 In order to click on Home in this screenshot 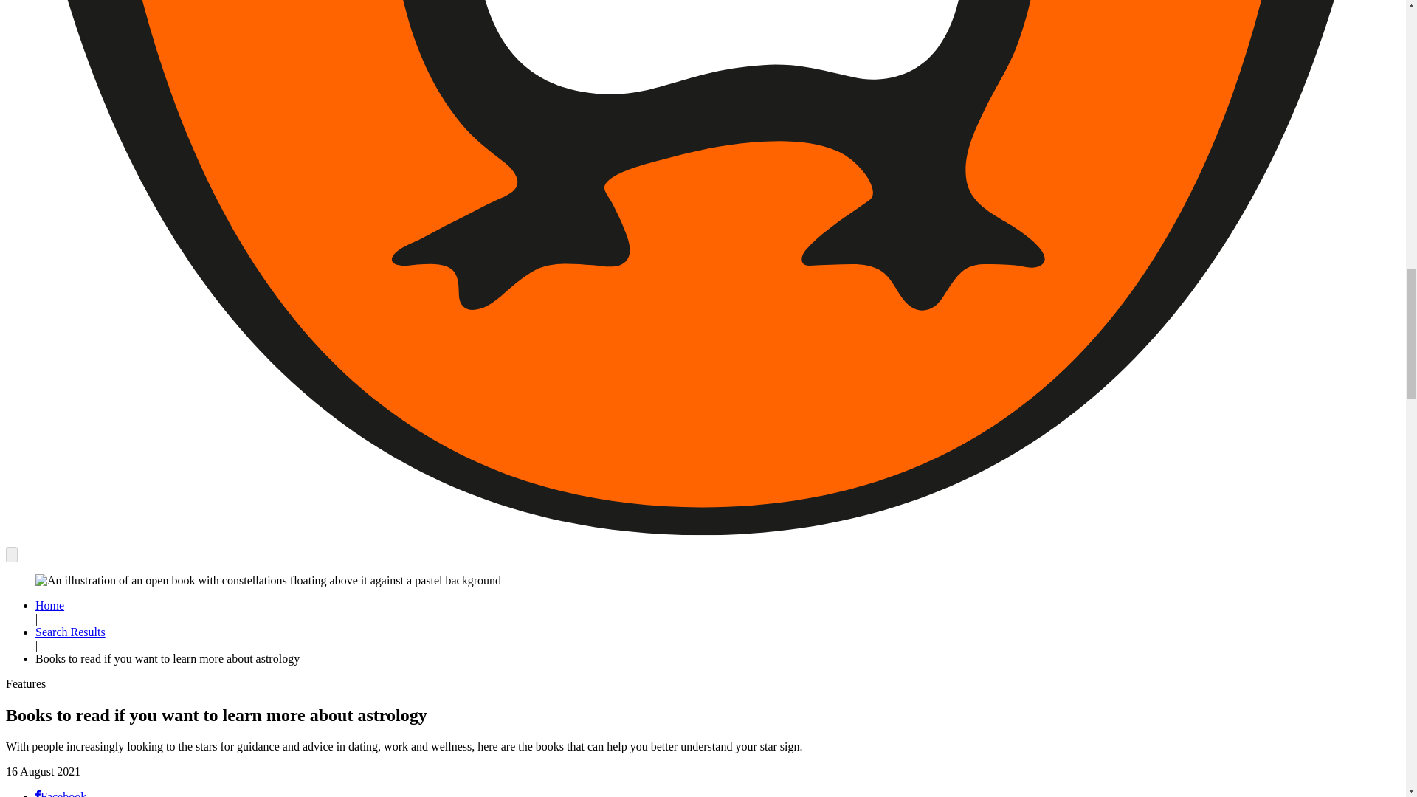, I will do `click(49, 605)`.